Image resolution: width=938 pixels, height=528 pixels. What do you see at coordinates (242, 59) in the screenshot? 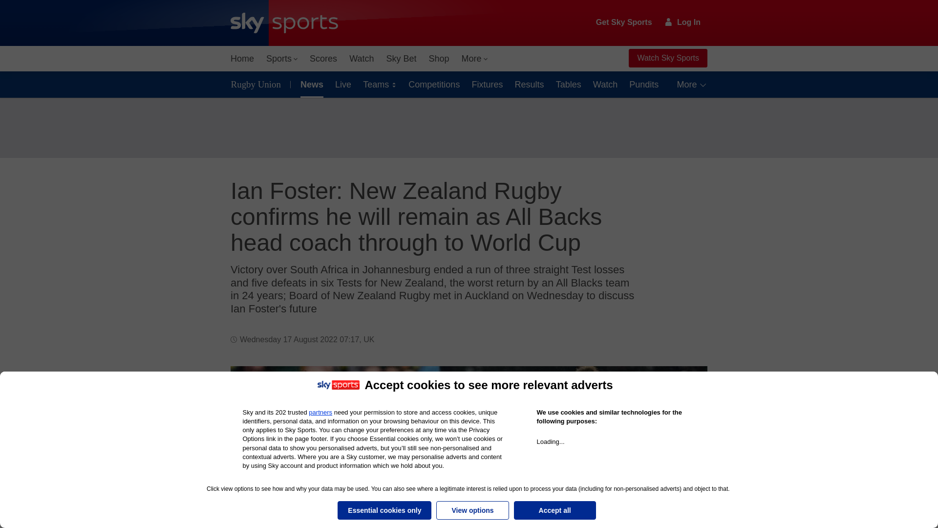
I see `Home` at bounding box center [242, 59].